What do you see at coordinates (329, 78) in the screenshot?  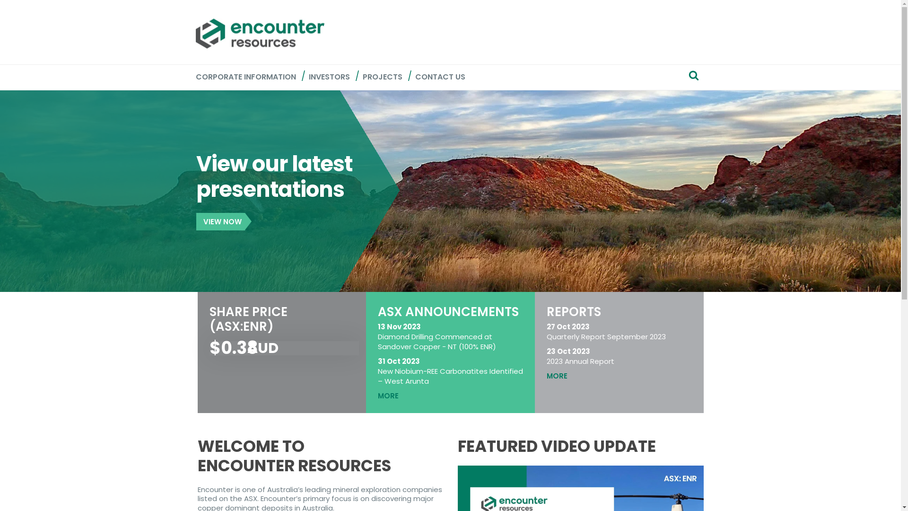 I see `INVESTORS` at bounding box center [329, 78].